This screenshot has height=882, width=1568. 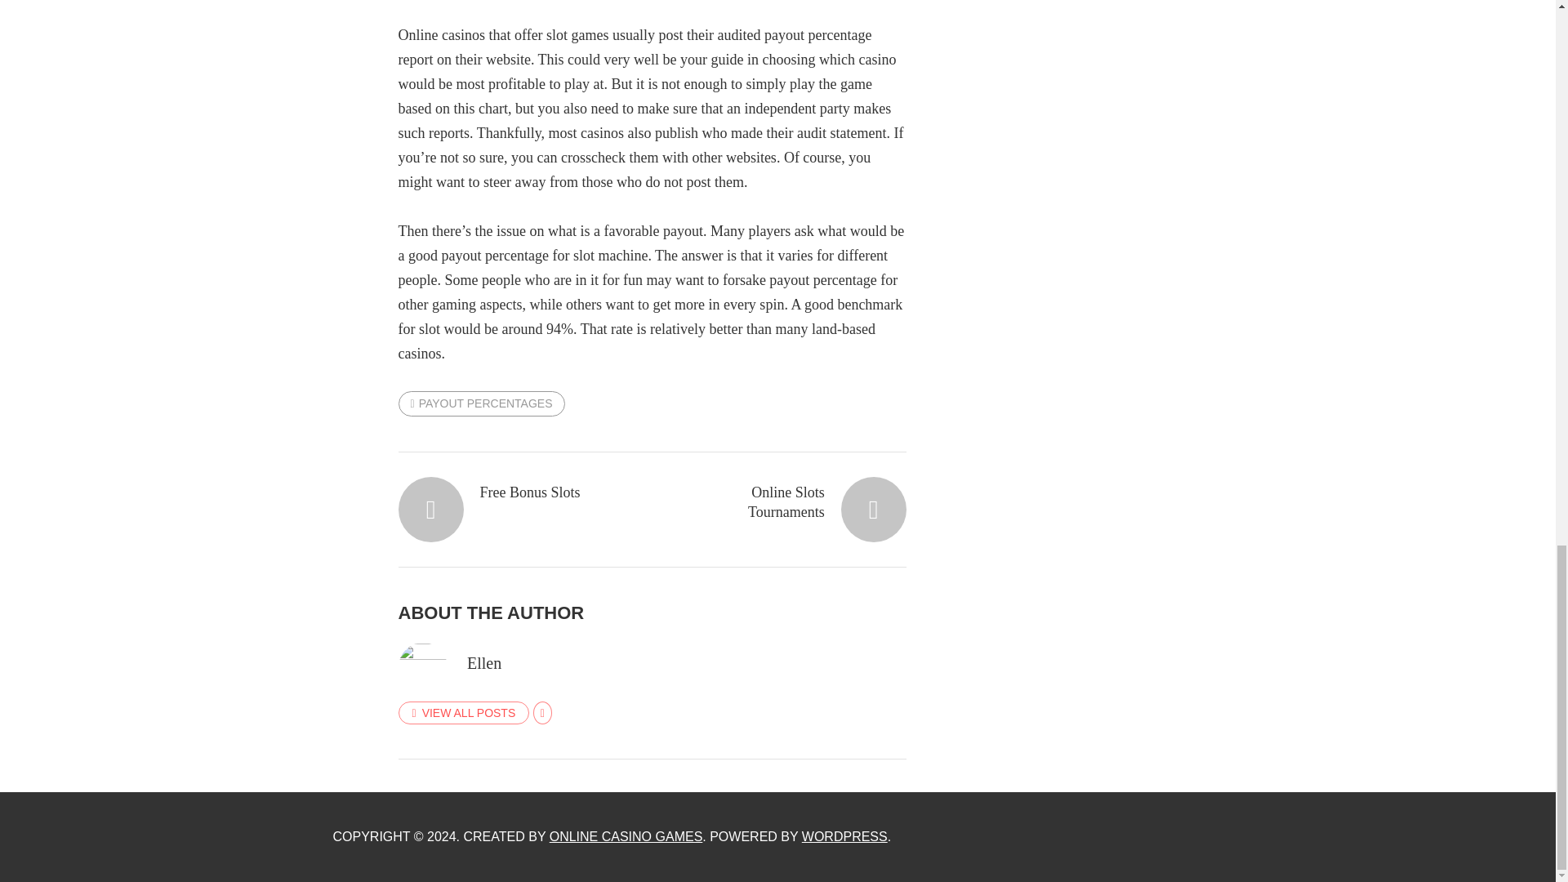 I want to click on Free Bonus Slots, so click(x=513, y=492).